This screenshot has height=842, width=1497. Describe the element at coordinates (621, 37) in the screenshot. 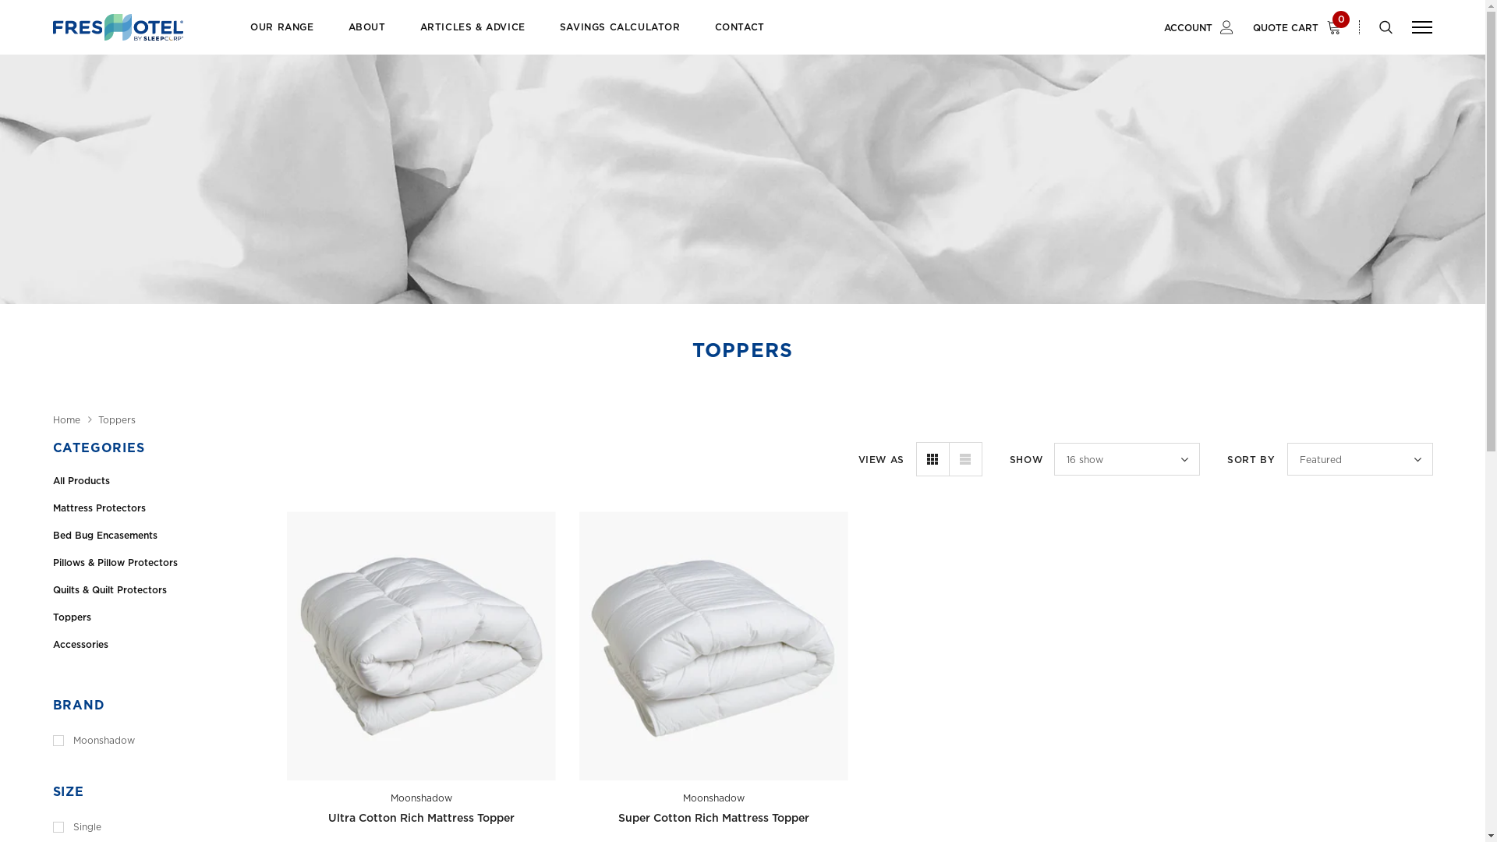

I see `SAVINGS CALCULATOR` at that location.